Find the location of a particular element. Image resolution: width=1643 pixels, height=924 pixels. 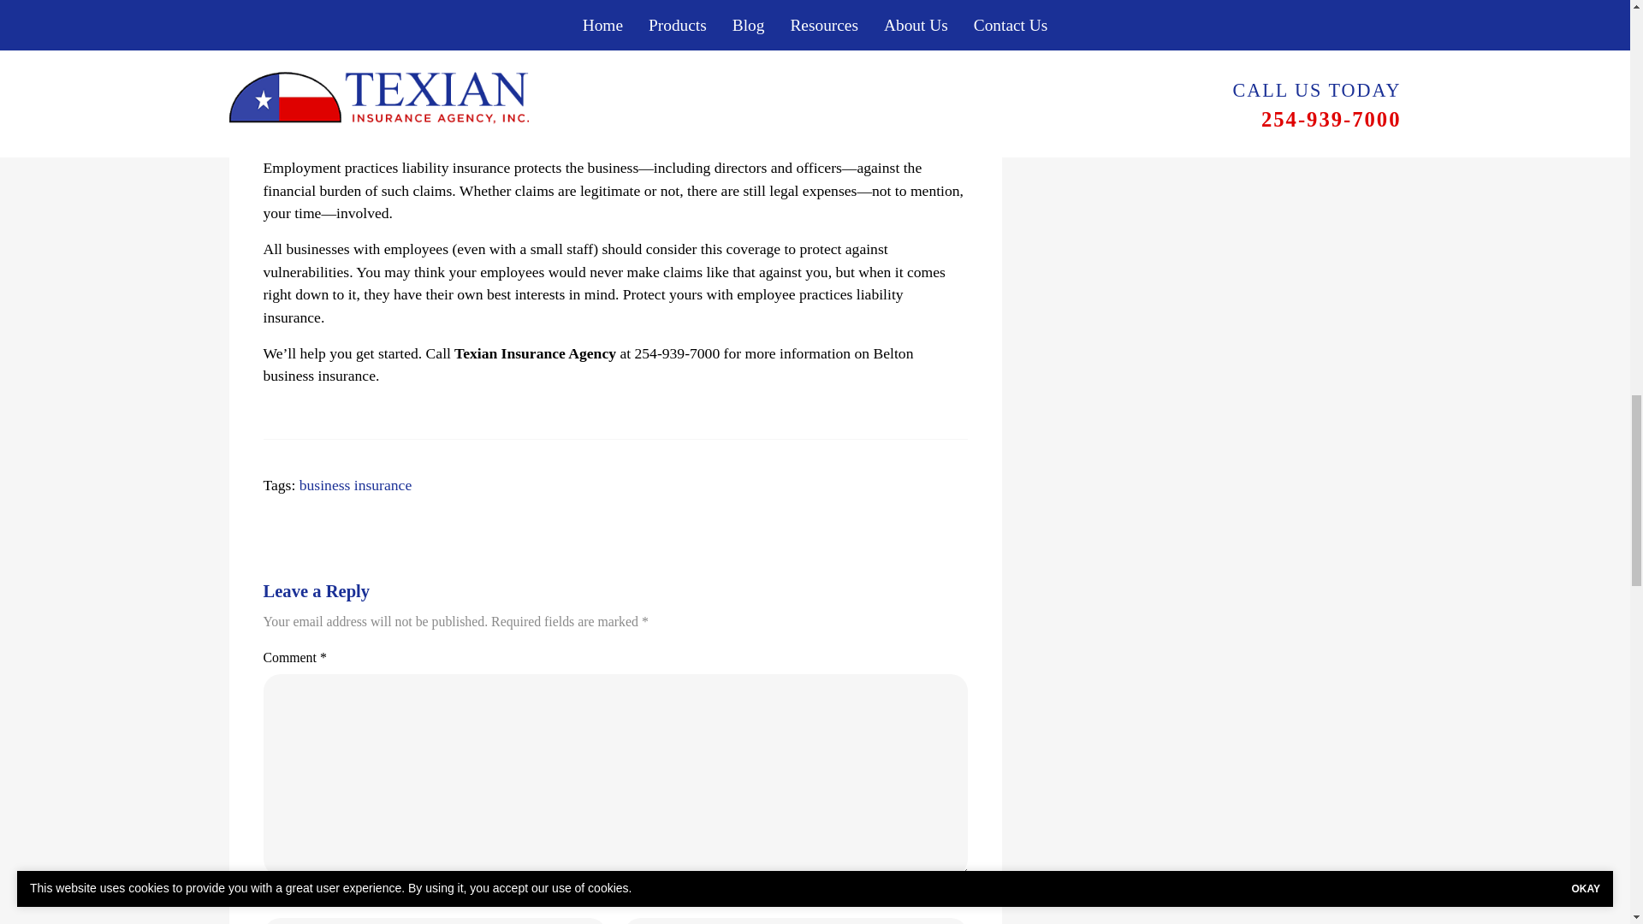

business insurance is located at coordinates (355, 484).